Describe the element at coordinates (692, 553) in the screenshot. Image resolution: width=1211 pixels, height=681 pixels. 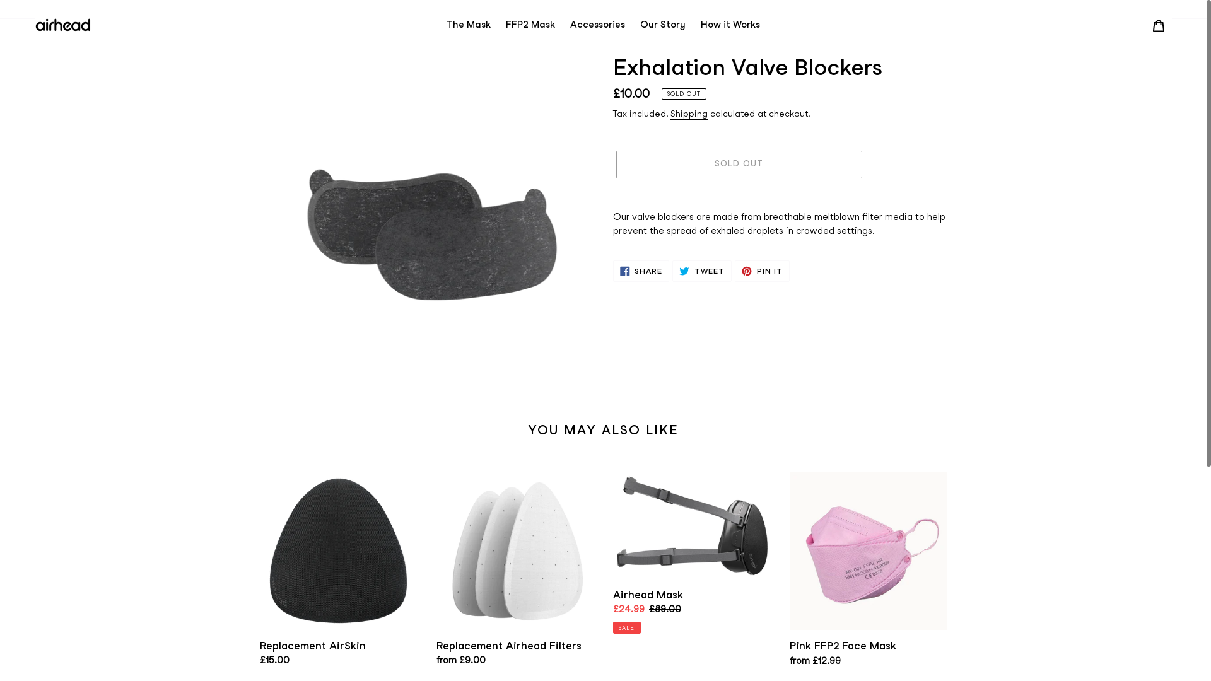
I see `Airhead Mask` at that location.